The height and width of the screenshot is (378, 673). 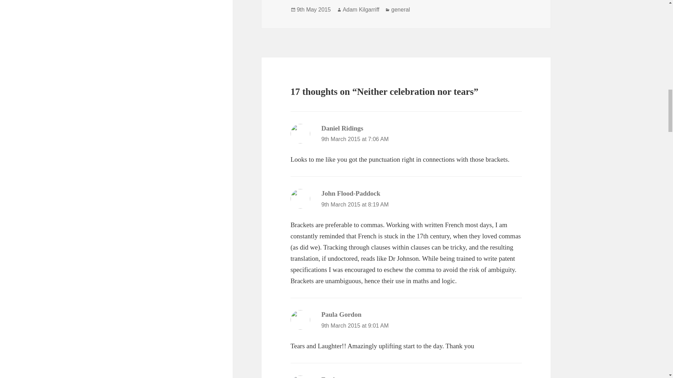 What do you see at coordinates (328, 377) in the screenshot?
I see `Fred` at bounding box center [328, 377].